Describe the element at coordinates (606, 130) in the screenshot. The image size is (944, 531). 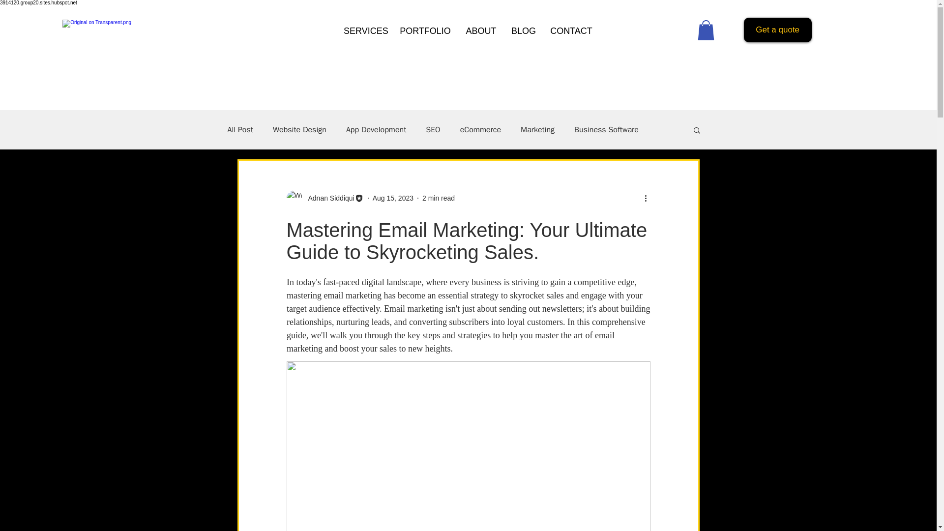
I see `Business Software` at that location.